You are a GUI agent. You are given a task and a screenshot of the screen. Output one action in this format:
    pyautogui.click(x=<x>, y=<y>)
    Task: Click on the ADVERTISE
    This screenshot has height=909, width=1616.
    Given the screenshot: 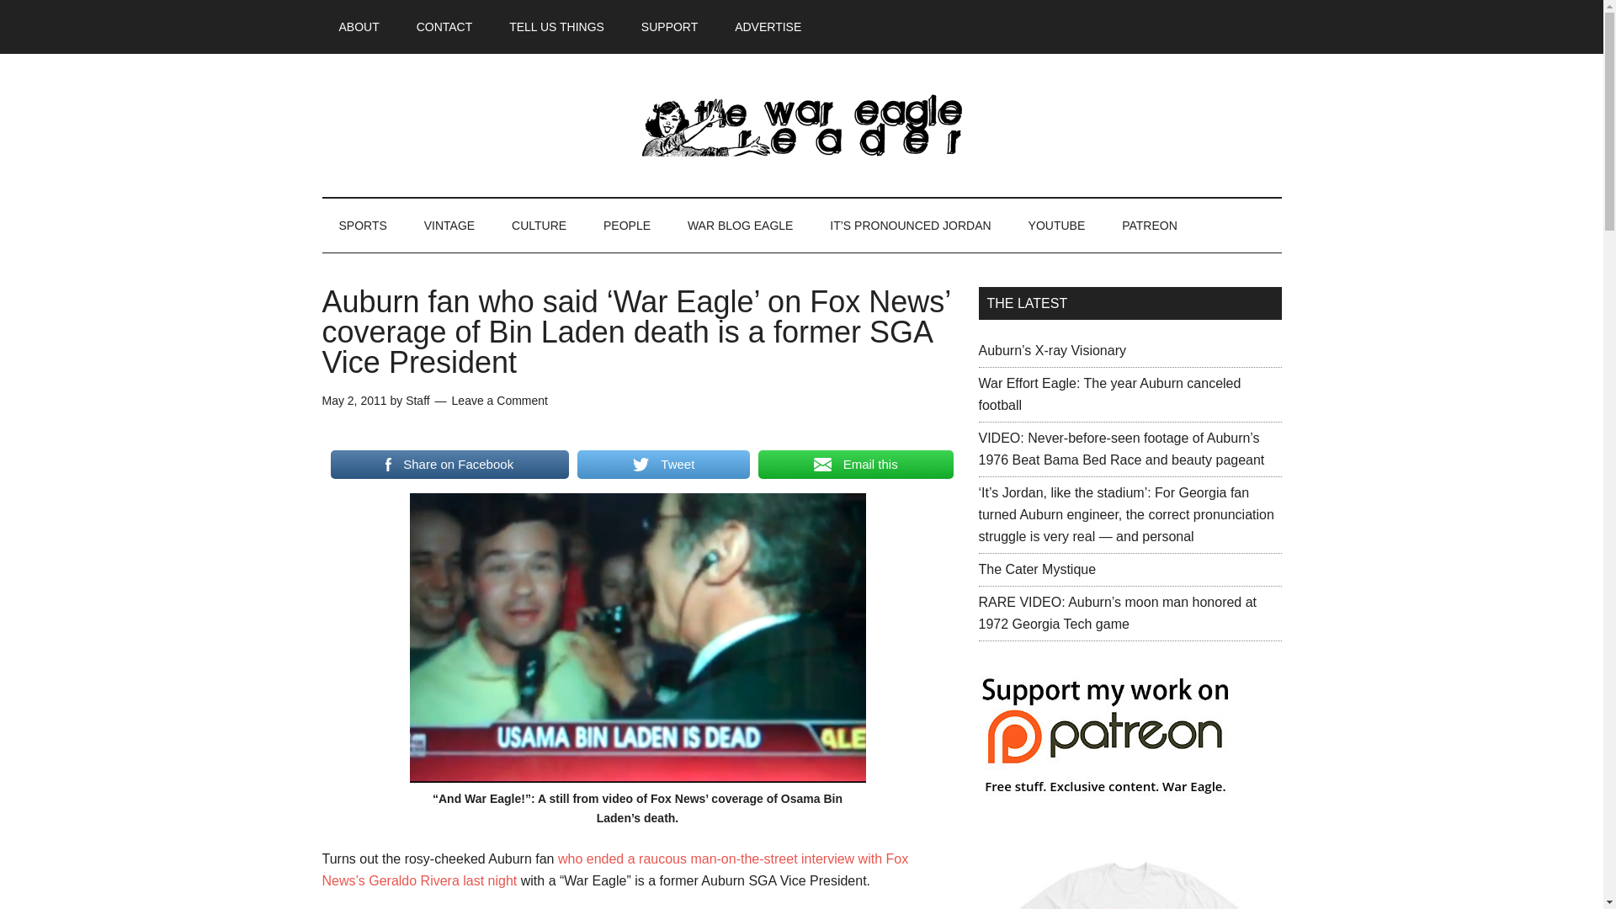 What is the action you would take?
    pyautogui.click(x=768, y=27)
    